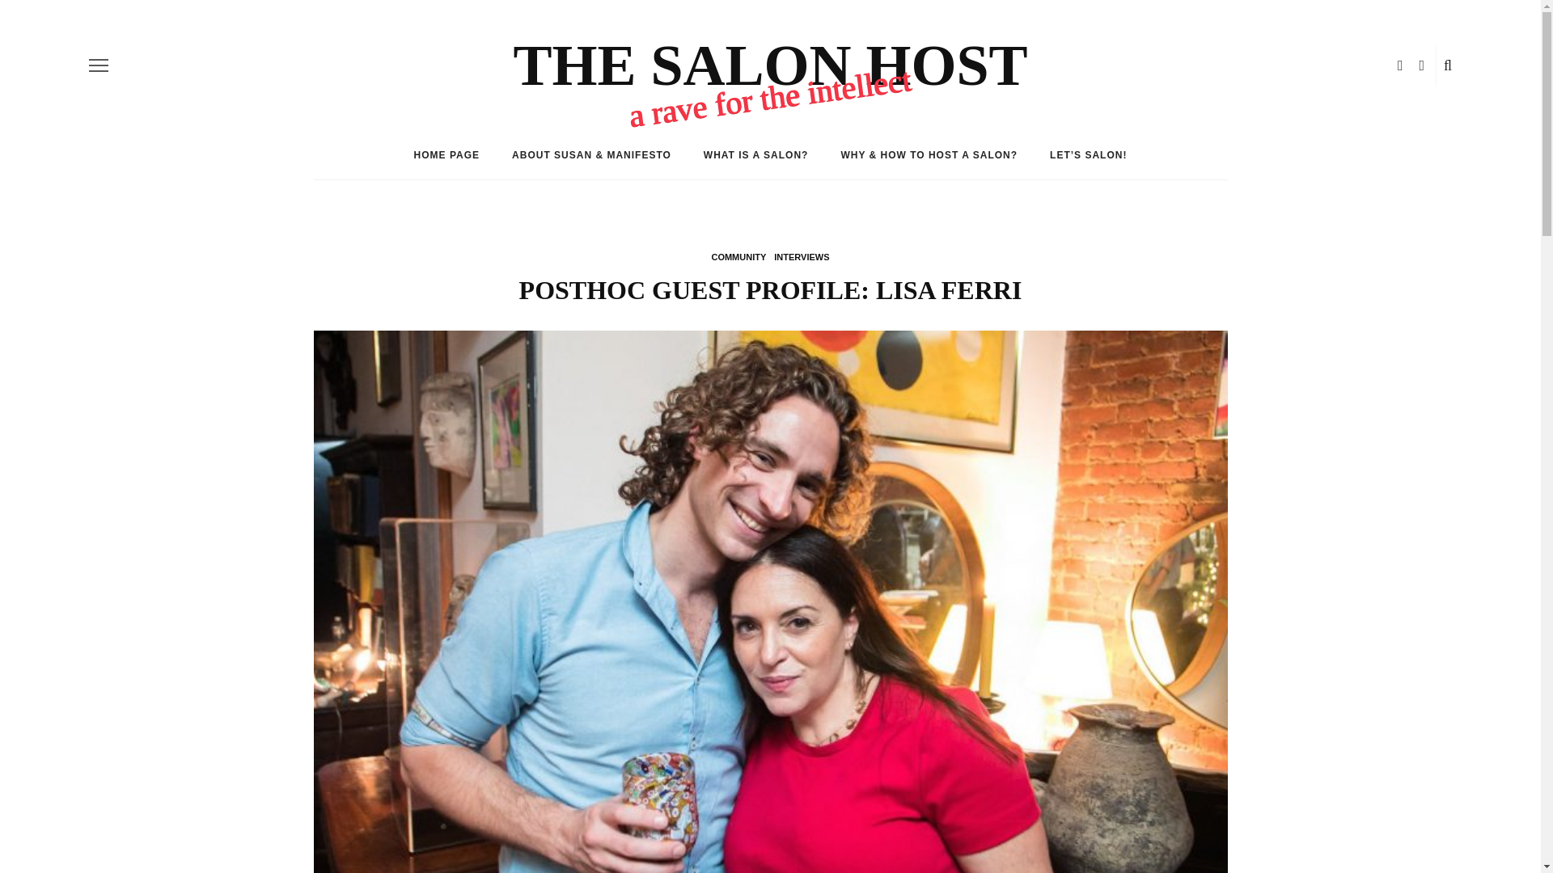  What do you see at coordinates (770, 635) in the screenshot?
I see `Posthoc Guest Profile: Lisa Ferri` at bounding box center [770, 635].